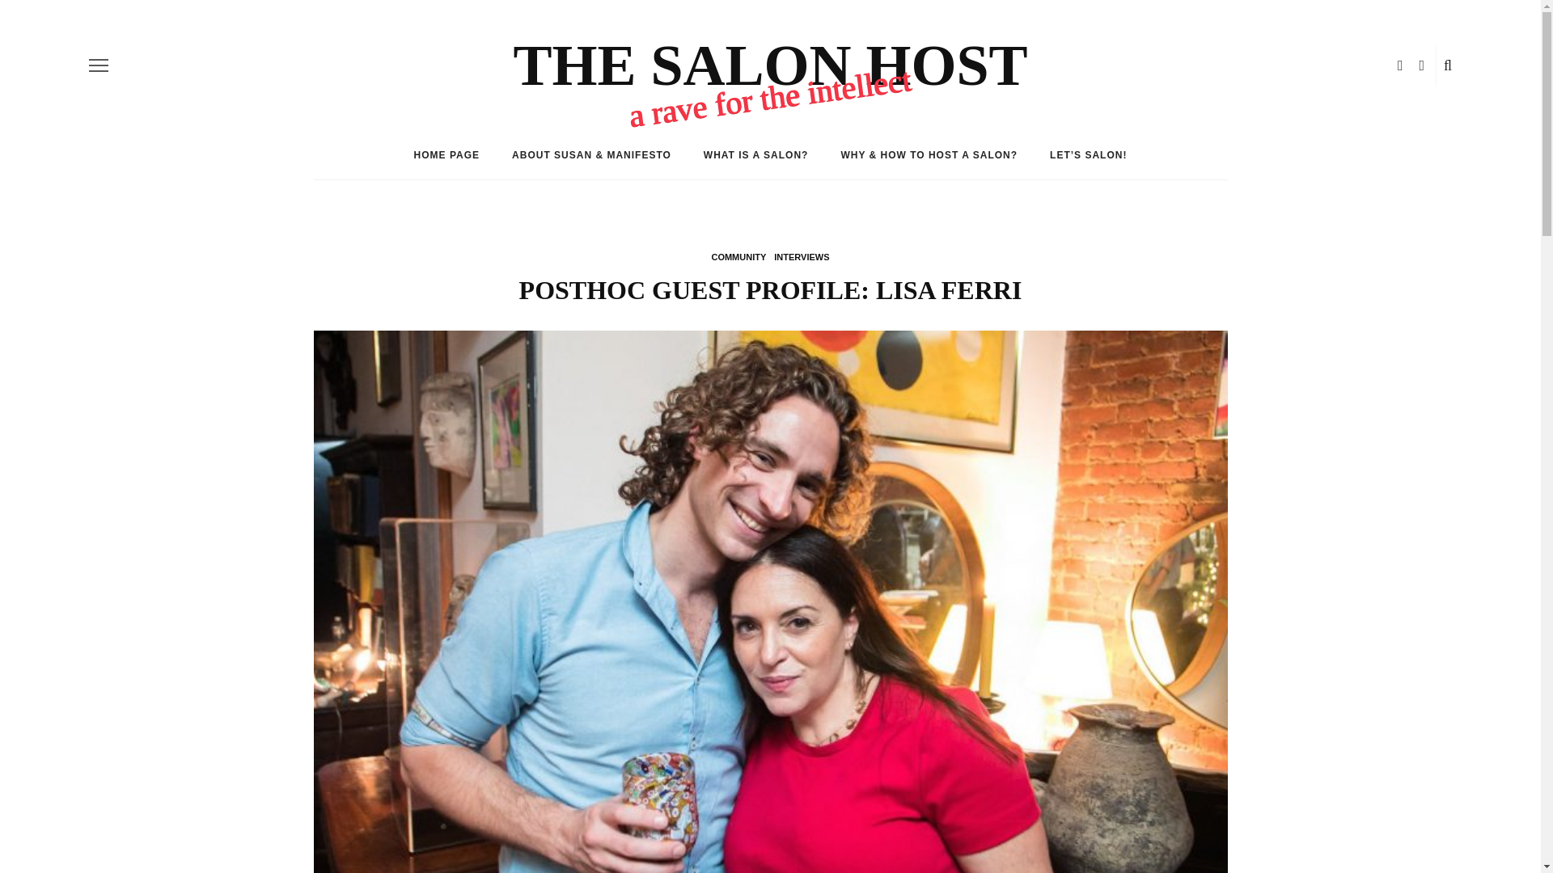  What do you see at coordinates (770, 635) in the screenshot?
I see `Posthoc Guest Profile: Lisa Ferri` at bounding box center [770, 635].